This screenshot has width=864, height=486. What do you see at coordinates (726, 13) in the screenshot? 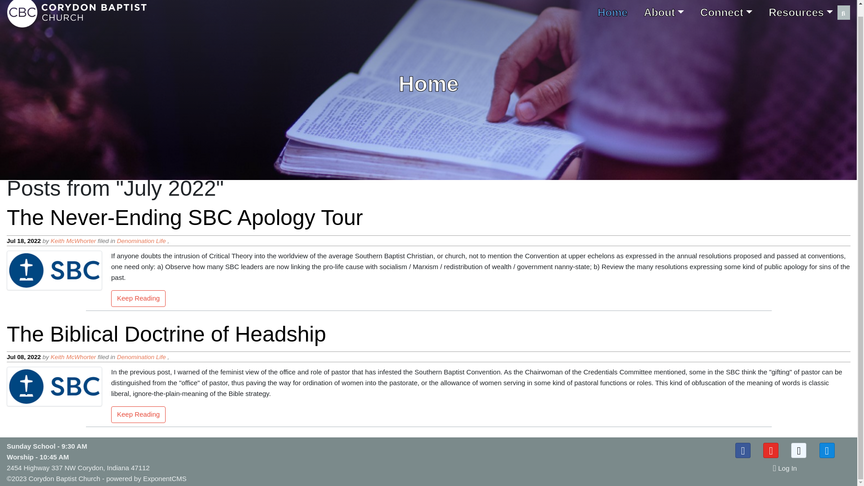
I see `Connect` at bounding box center [726, 13].